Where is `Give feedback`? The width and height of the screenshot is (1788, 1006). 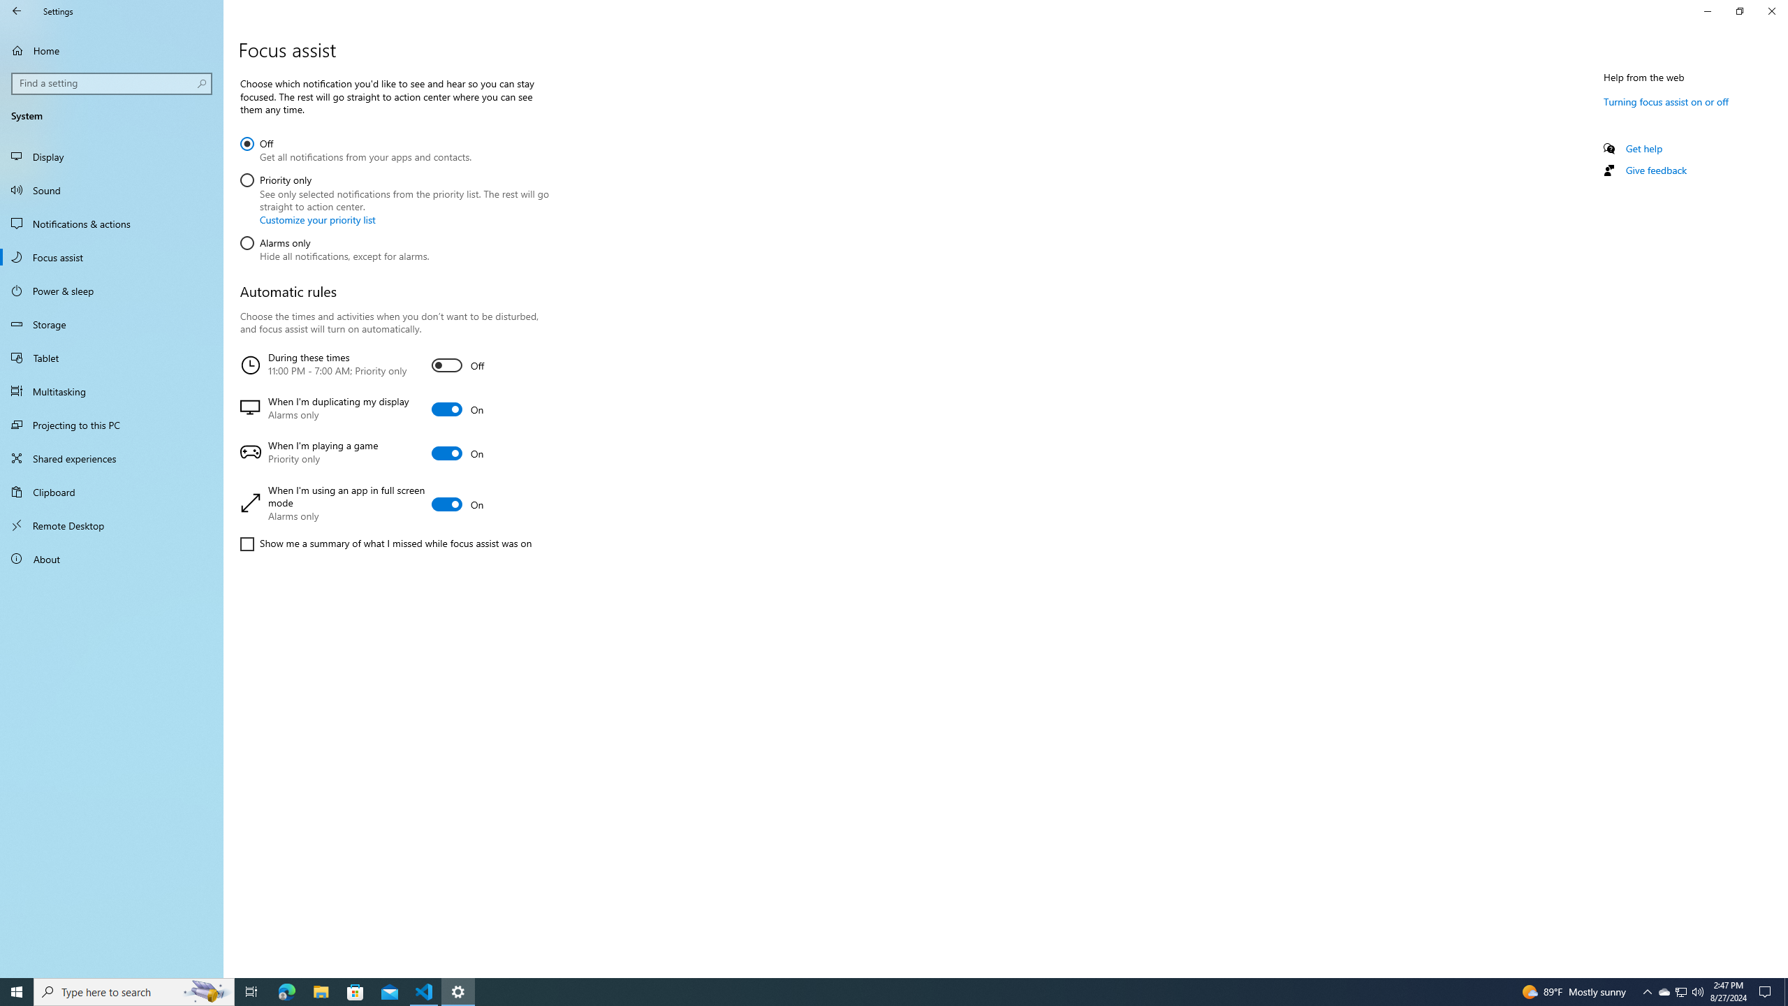 Give feedback is located at coordinates (1655, 170).